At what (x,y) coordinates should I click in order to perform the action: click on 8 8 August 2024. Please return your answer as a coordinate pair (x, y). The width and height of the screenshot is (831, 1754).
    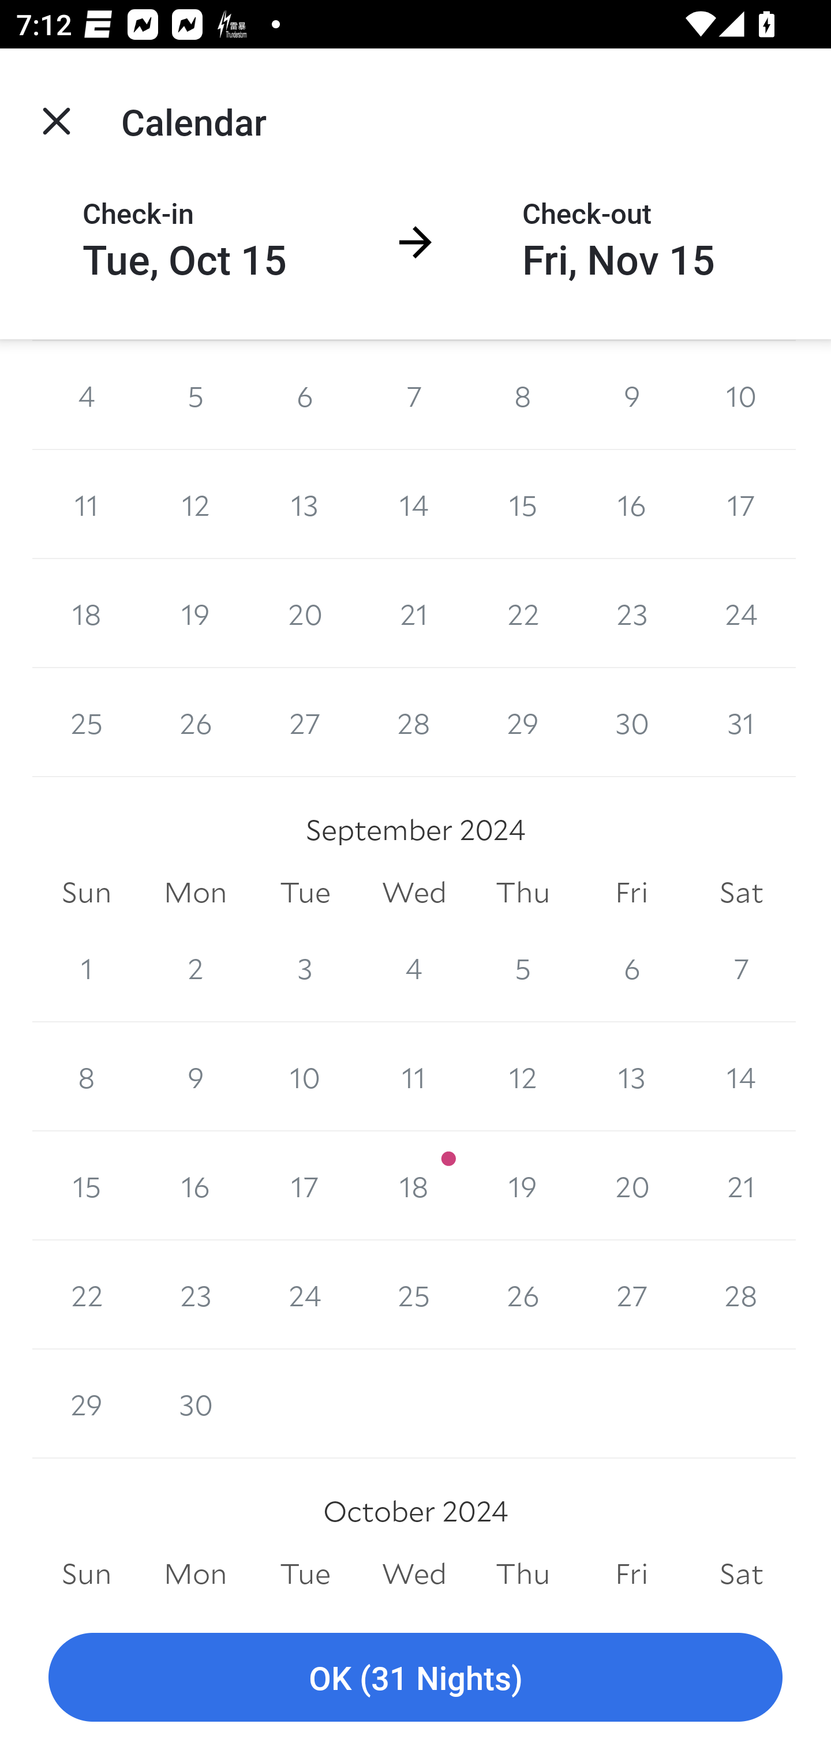
    Looking at the image, I should click on (523, 395).